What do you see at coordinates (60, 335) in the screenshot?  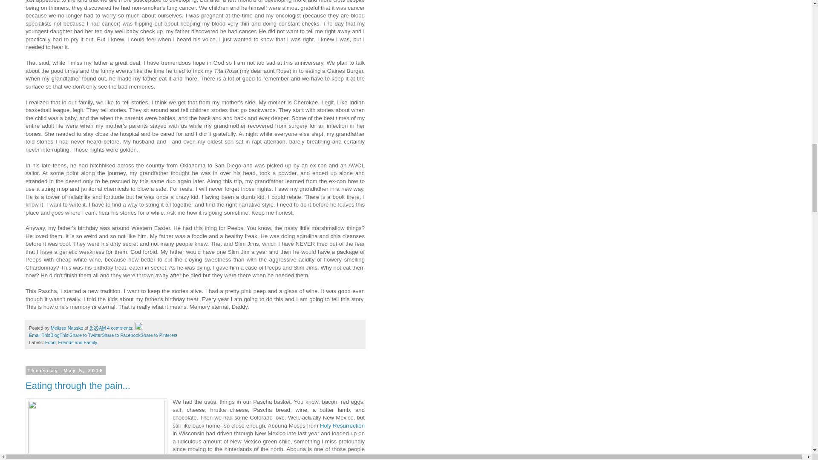 I see `BlogThis!` at bounding box center [60, 335].